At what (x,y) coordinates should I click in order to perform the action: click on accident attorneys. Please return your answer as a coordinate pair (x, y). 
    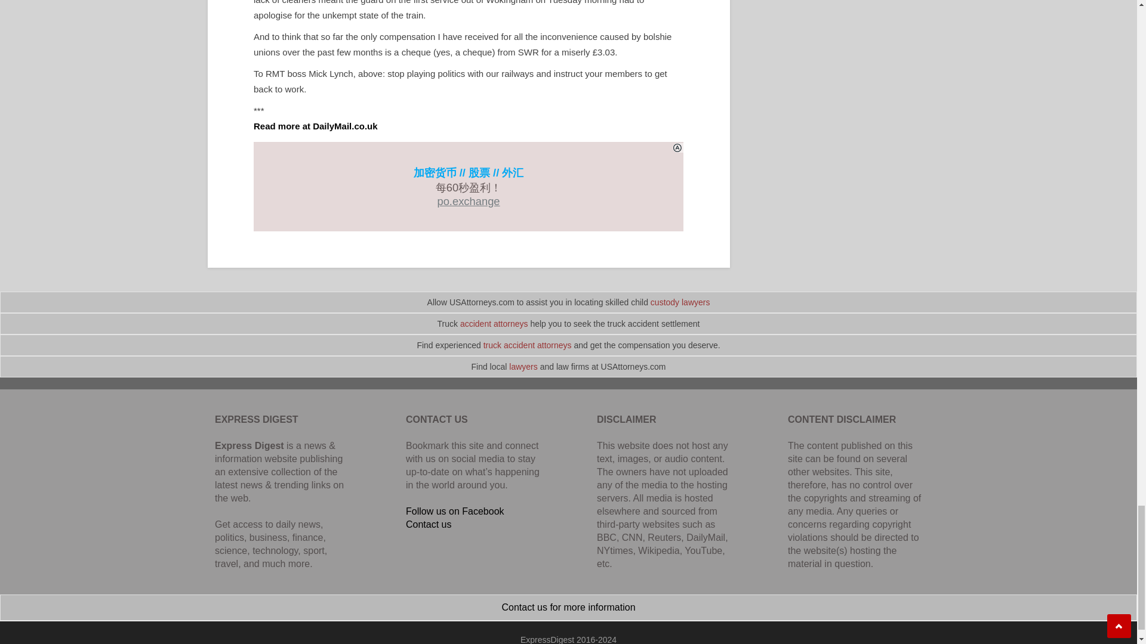
    Looking at the image, I should click on (494, 323).